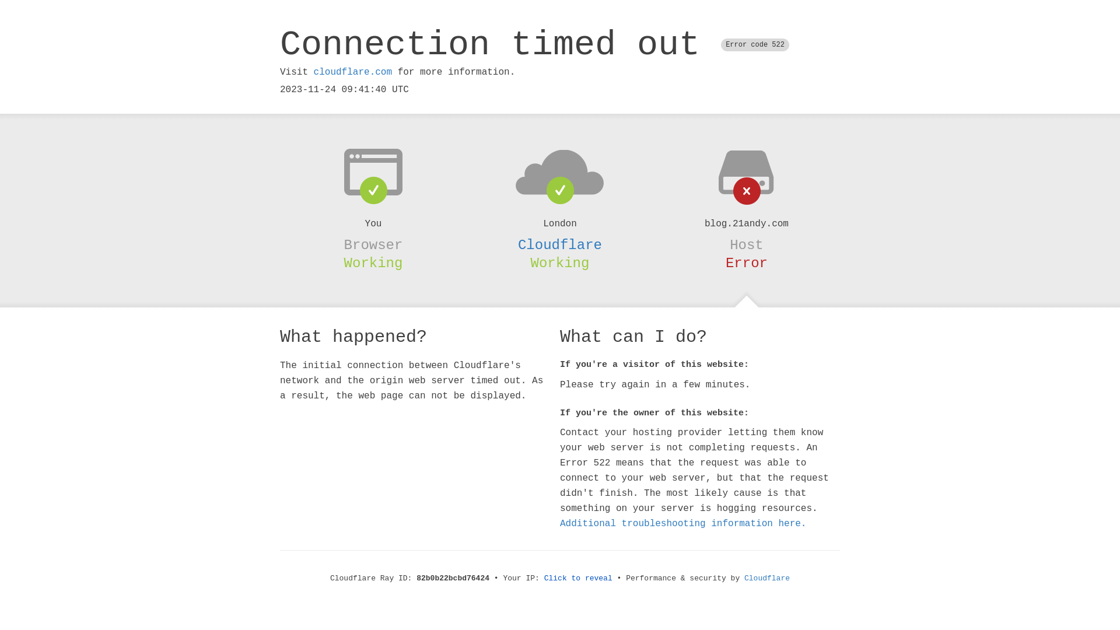 Image resolution: width=1120 pixels, height=630 pixels. Describe the element at coordinates (579, 579) in the screenshot. I see `Click to reveal` at that location.